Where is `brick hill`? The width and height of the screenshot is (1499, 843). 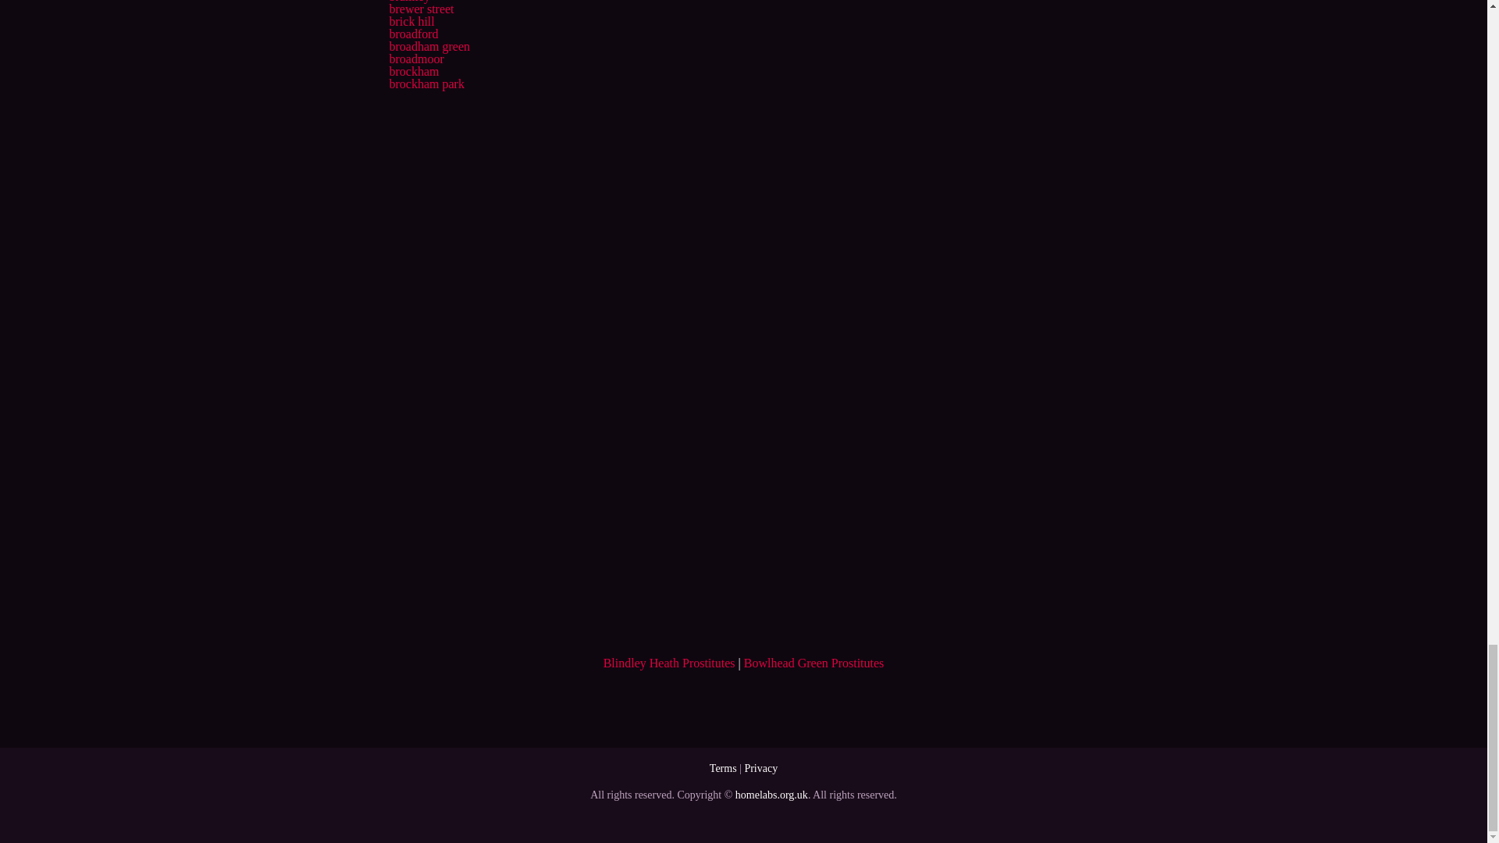
brick hill is located at coordinates (411, 21).